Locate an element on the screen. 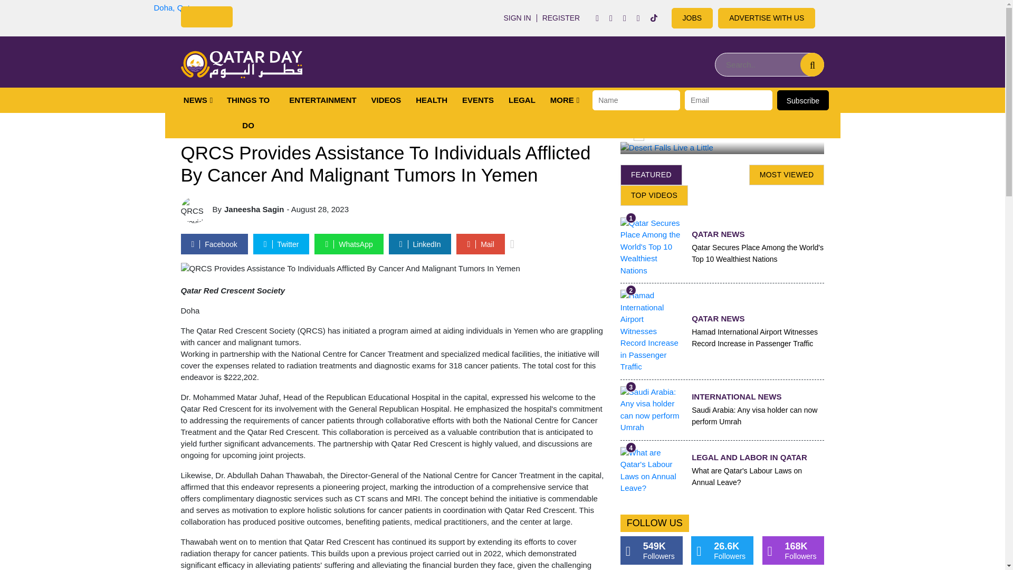  REGISTER is located at coordinates (561, 18).